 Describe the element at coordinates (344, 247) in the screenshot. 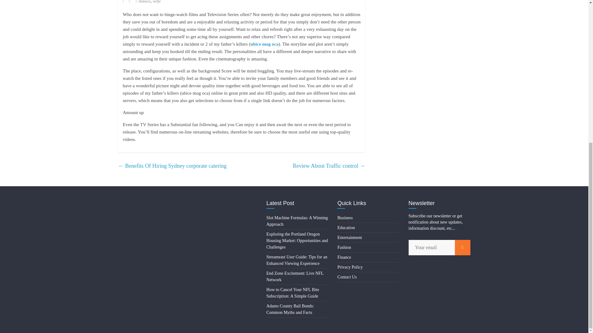

I see `Fashion` at that location.